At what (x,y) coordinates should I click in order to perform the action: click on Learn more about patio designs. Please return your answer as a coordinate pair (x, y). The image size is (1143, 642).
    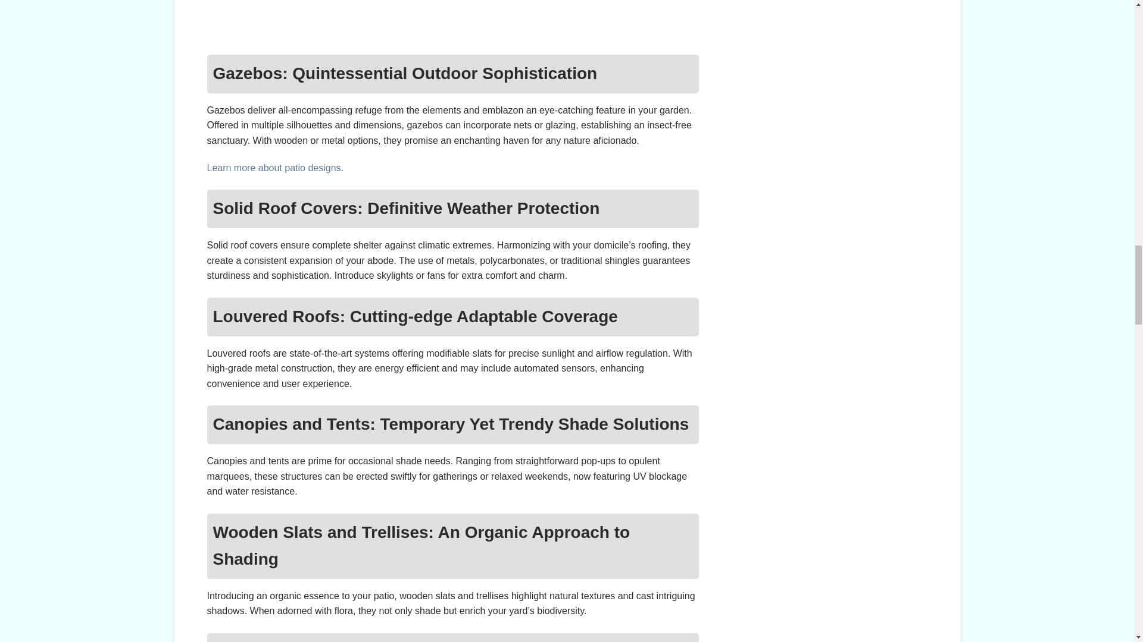
    Looking at the image, I should click on (274, 168).